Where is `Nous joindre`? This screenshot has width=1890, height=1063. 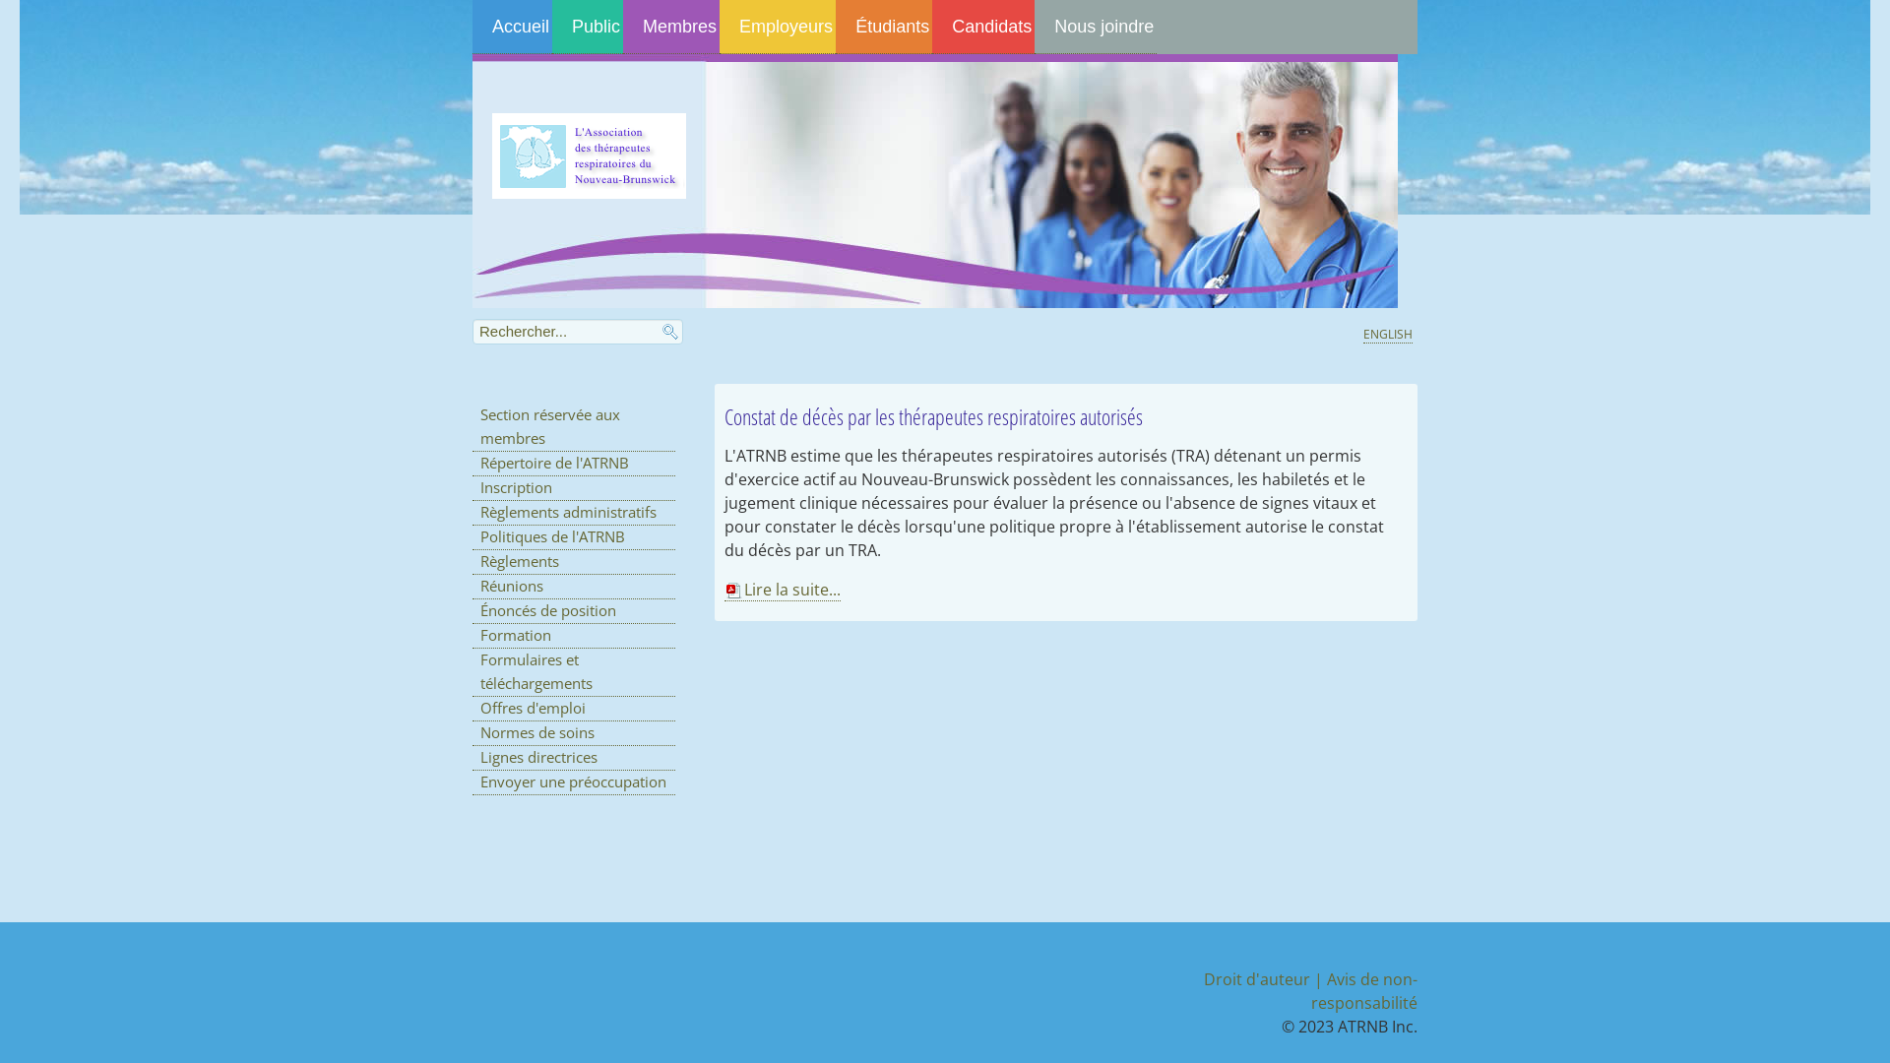
Nous joindre is located at coordinates (1096, 28).